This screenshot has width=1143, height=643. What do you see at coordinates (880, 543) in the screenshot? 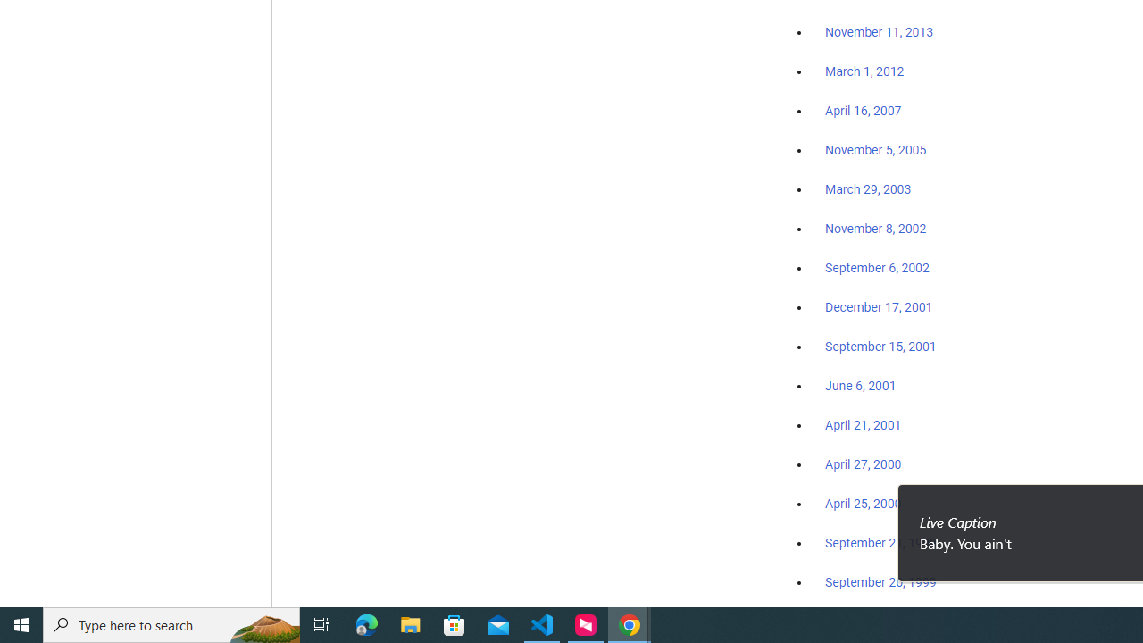
I see `September 21, 1999` at bounding box center [880, 543].